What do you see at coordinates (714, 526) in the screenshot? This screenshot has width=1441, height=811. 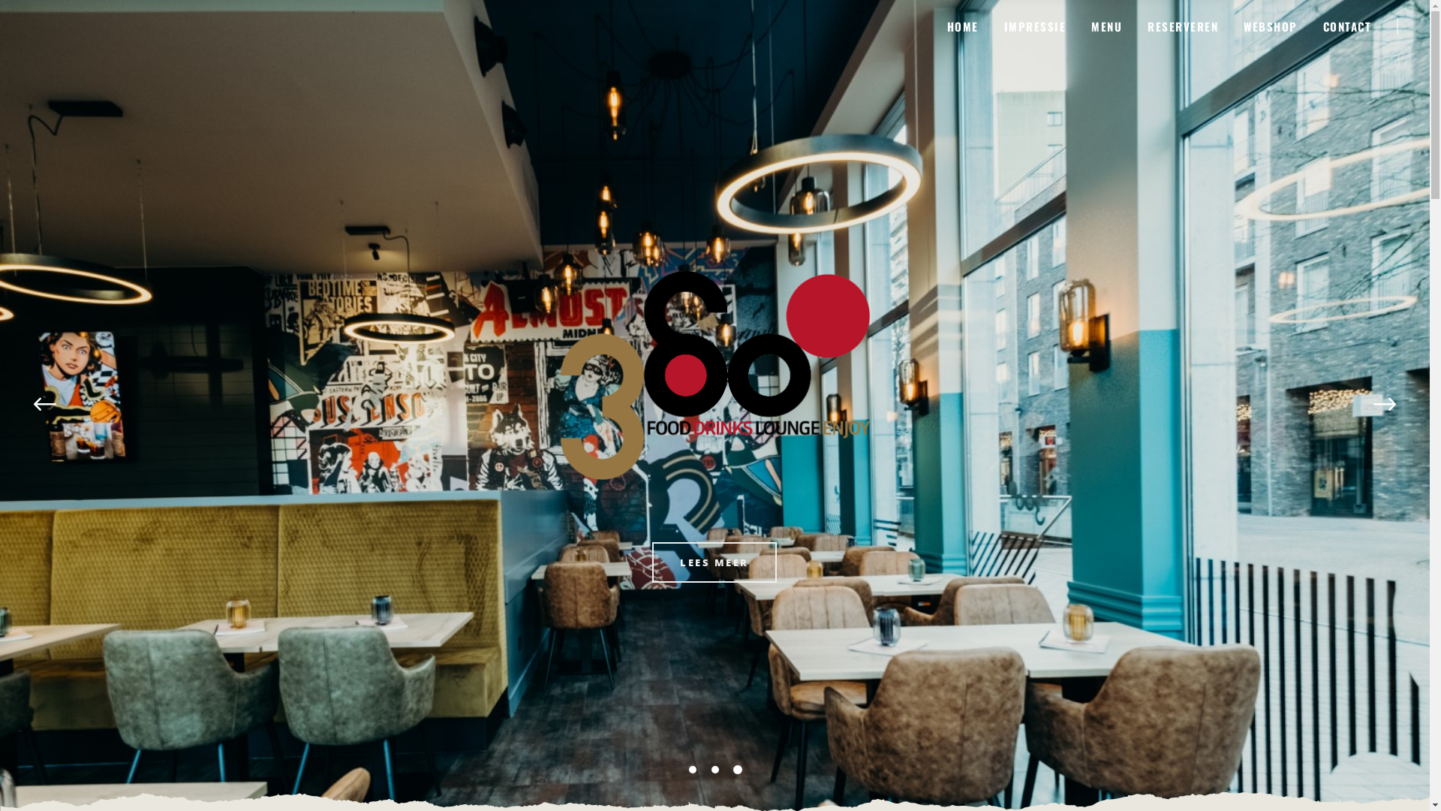 I see `LEES MEER` at bounding box center [714, 526].